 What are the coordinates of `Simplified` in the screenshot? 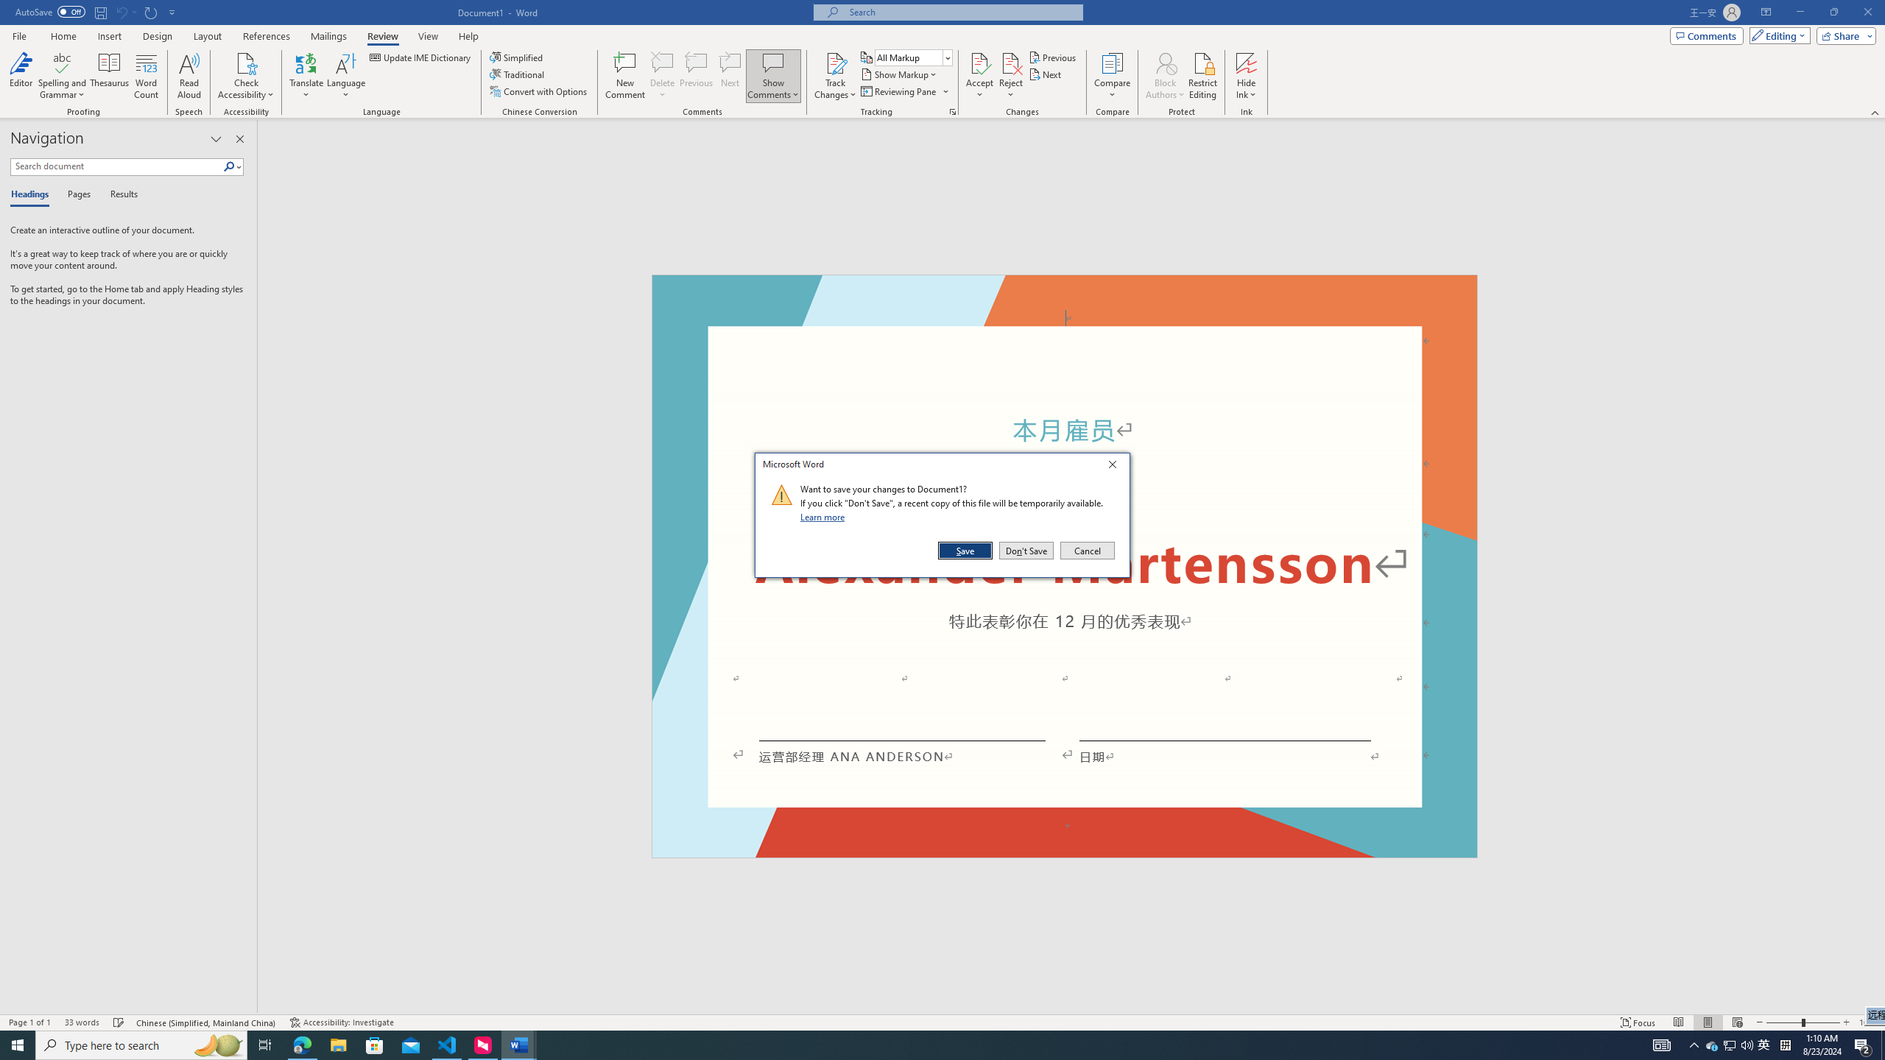 It's located at (518, 57).